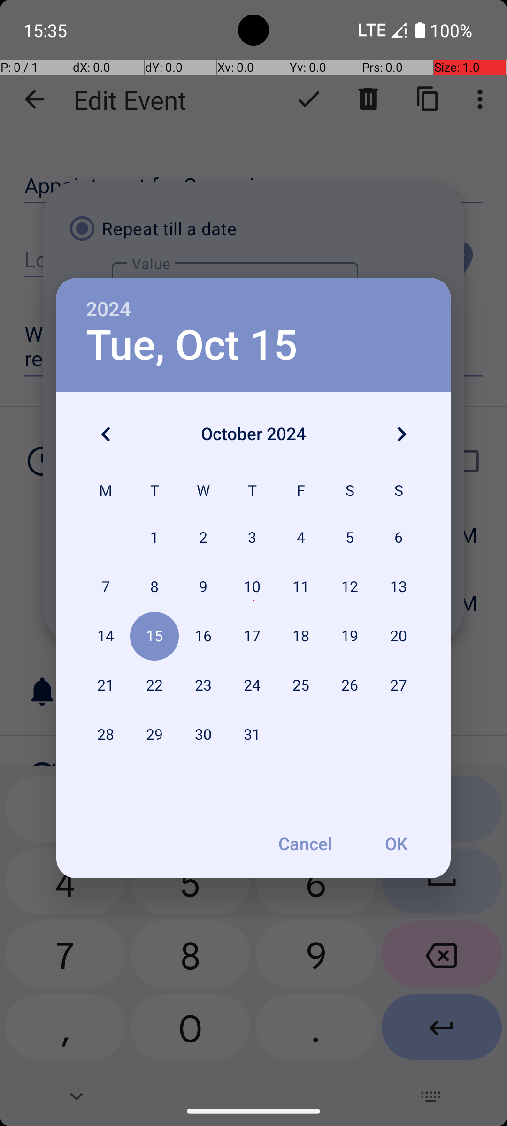 This screenshot has height=1126, width=507. I want to click on Tue, Oct 15, so click(192, 345).